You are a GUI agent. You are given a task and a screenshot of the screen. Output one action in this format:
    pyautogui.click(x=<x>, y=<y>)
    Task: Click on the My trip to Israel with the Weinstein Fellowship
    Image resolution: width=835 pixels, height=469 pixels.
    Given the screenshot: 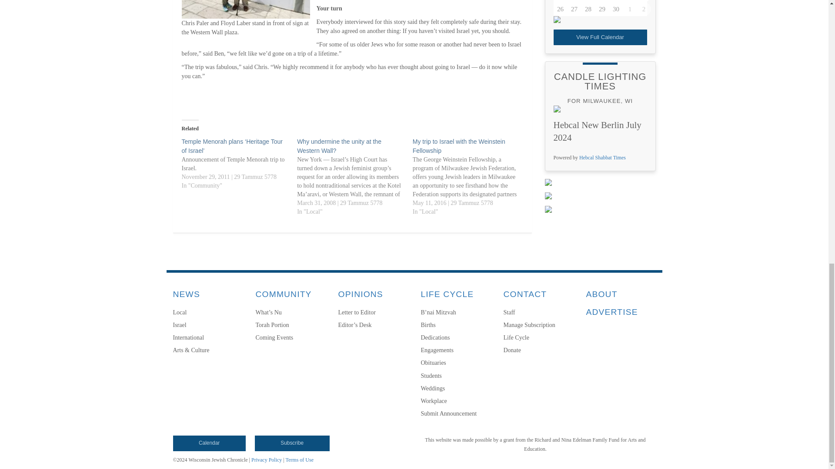 What is the action you would take?
    pyautogui.click(x=471, y=176)
    